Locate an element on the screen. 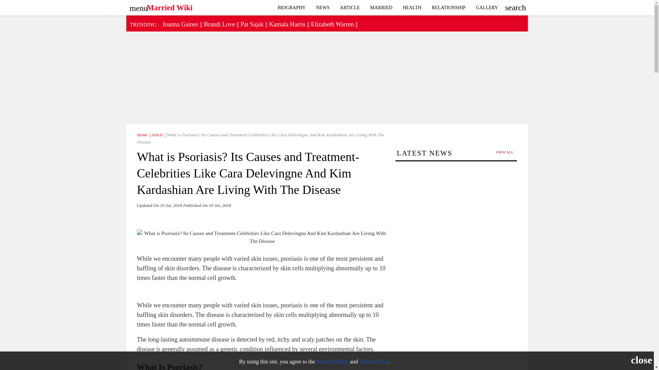 This screenshot has height=370, width=659. relationship is located at coordinates (487, 8).